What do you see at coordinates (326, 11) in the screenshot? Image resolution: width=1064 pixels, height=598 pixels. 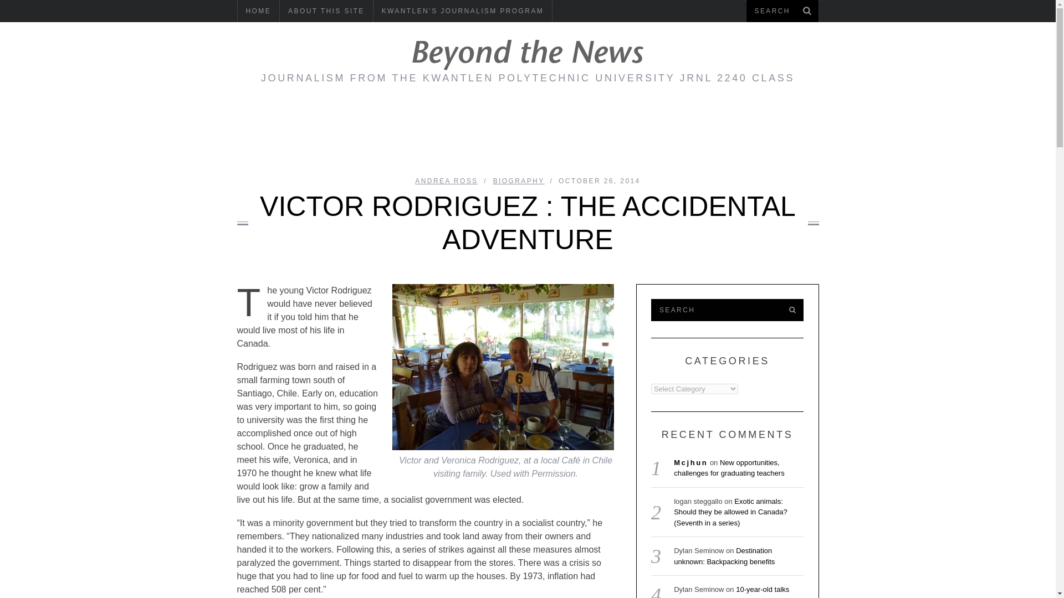 I see `ABOUT THIS SITE` at bounding box center [326, 11].